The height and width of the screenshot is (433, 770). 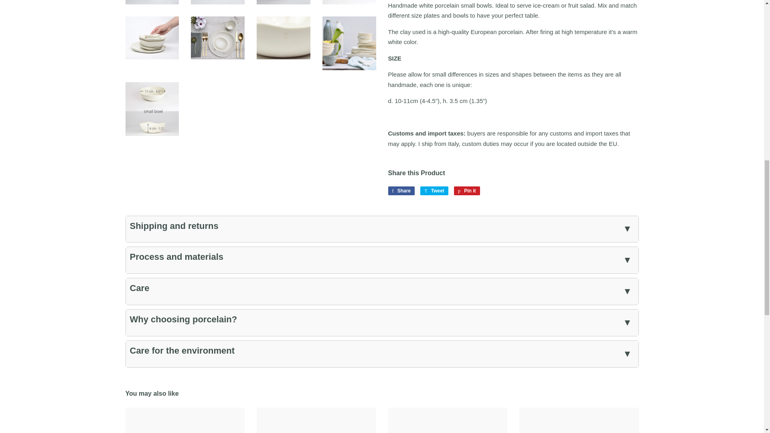 I want to click on Share on Facebook, so click(x=401, y=191).